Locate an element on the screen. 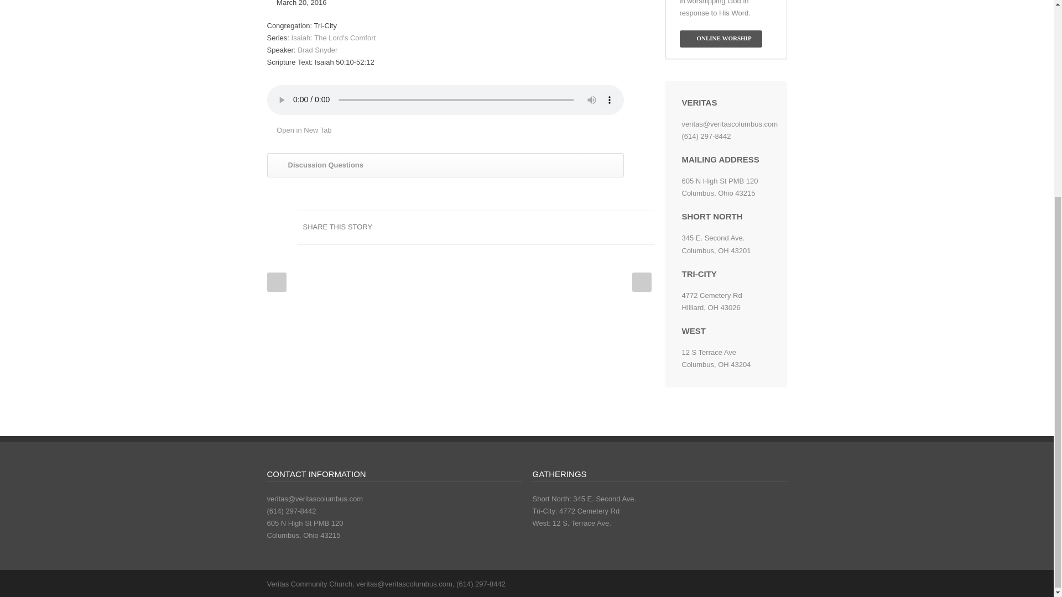 The image size is (1062, 597). Reddit is located at coordinates (554, 228).